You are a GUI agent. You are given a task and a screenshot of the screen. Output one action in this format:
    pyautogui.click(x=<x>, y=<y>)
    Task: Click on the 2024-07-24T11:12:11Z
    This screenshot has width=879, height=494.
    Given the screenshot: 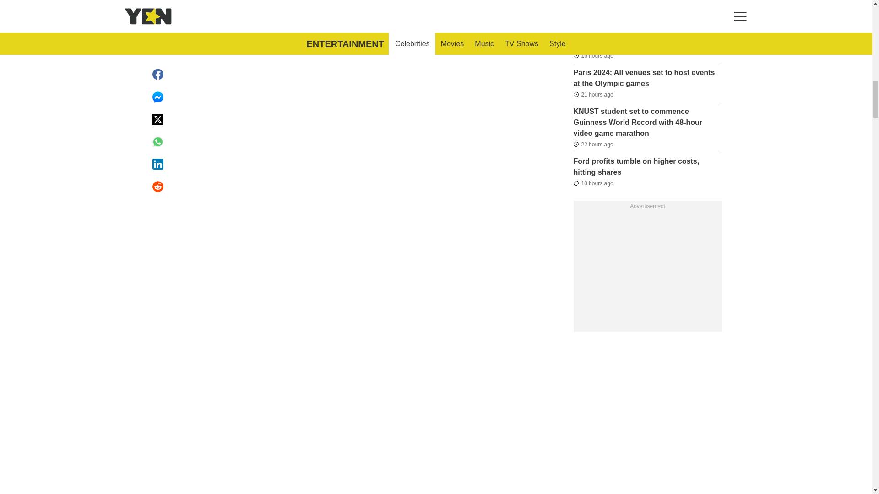 What is the action you would take?
    pyautogui.click(x=592, y=5)
    